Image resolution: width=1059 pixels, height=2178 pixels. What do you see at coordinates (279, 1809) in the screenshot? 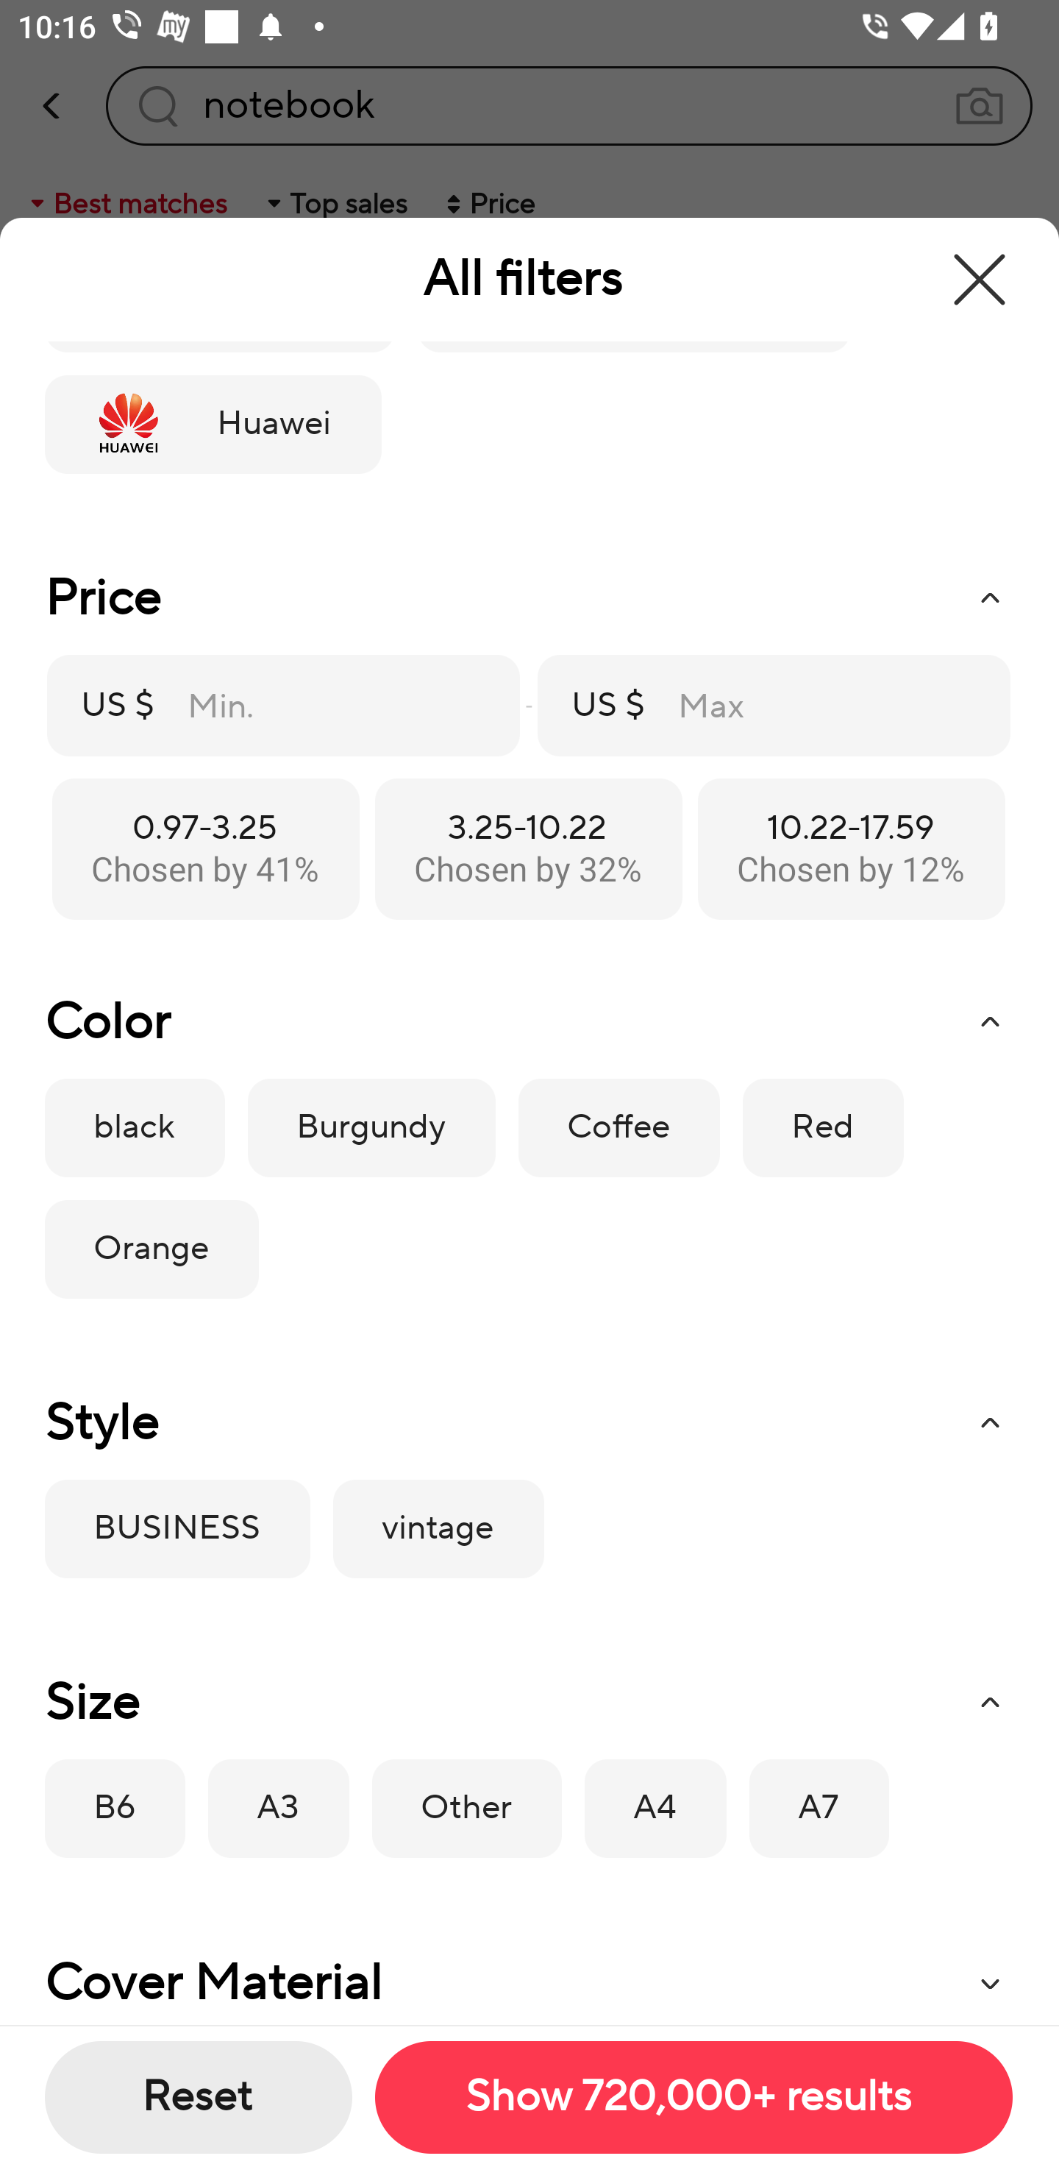
I see `A3` at bounding box center [279, 1809].